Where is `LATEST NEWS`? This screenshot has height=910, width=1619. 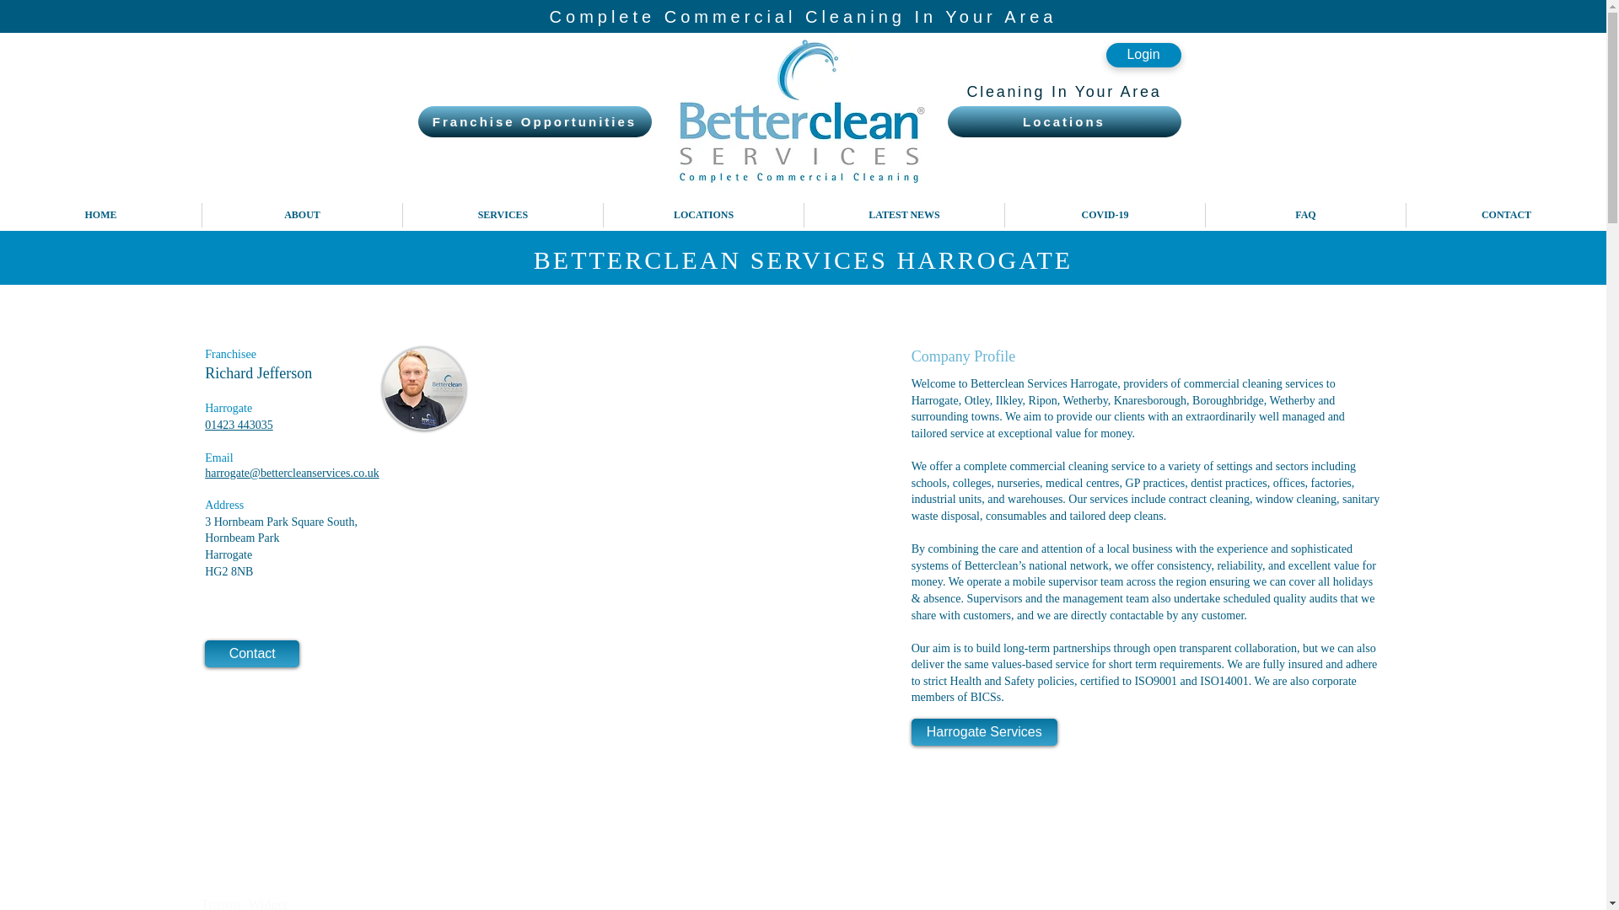 LATEST NEWS is located at coordinates (903, 215).